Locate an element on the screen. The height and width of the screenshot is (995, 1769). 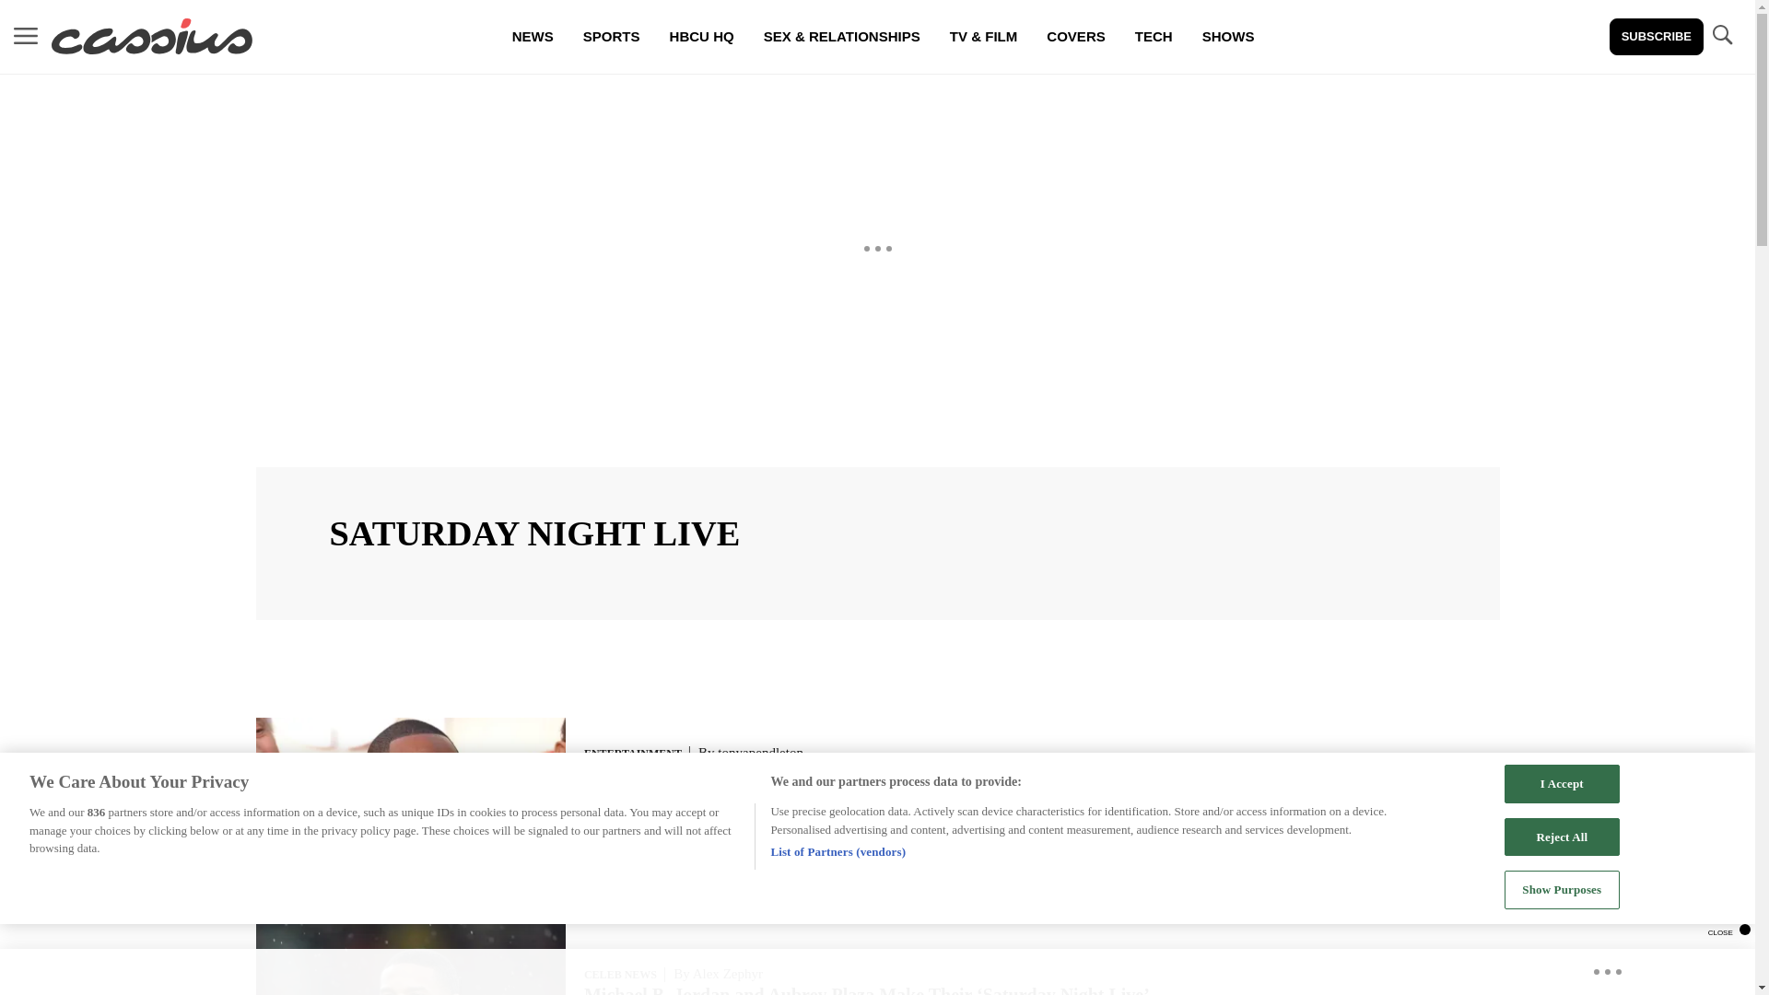
MENU is located at coordinates (26, 37).